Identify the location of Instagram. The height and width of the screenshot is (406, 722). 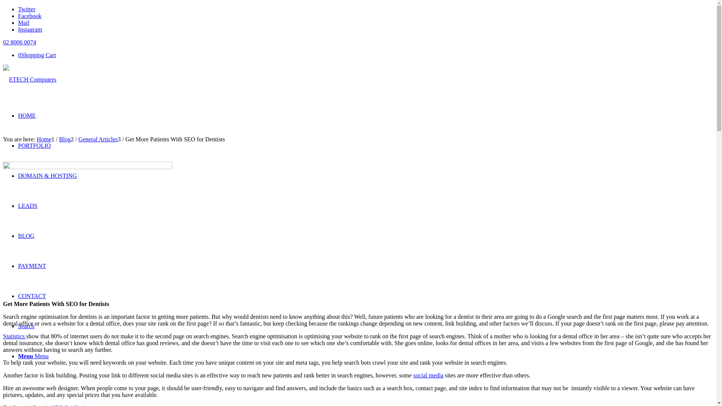
(30, 29).